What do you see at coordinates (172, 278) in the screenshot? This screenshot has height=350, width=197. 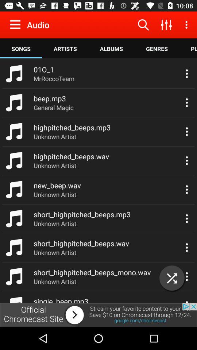 I see `add a song` at bounding box center [172, 278].